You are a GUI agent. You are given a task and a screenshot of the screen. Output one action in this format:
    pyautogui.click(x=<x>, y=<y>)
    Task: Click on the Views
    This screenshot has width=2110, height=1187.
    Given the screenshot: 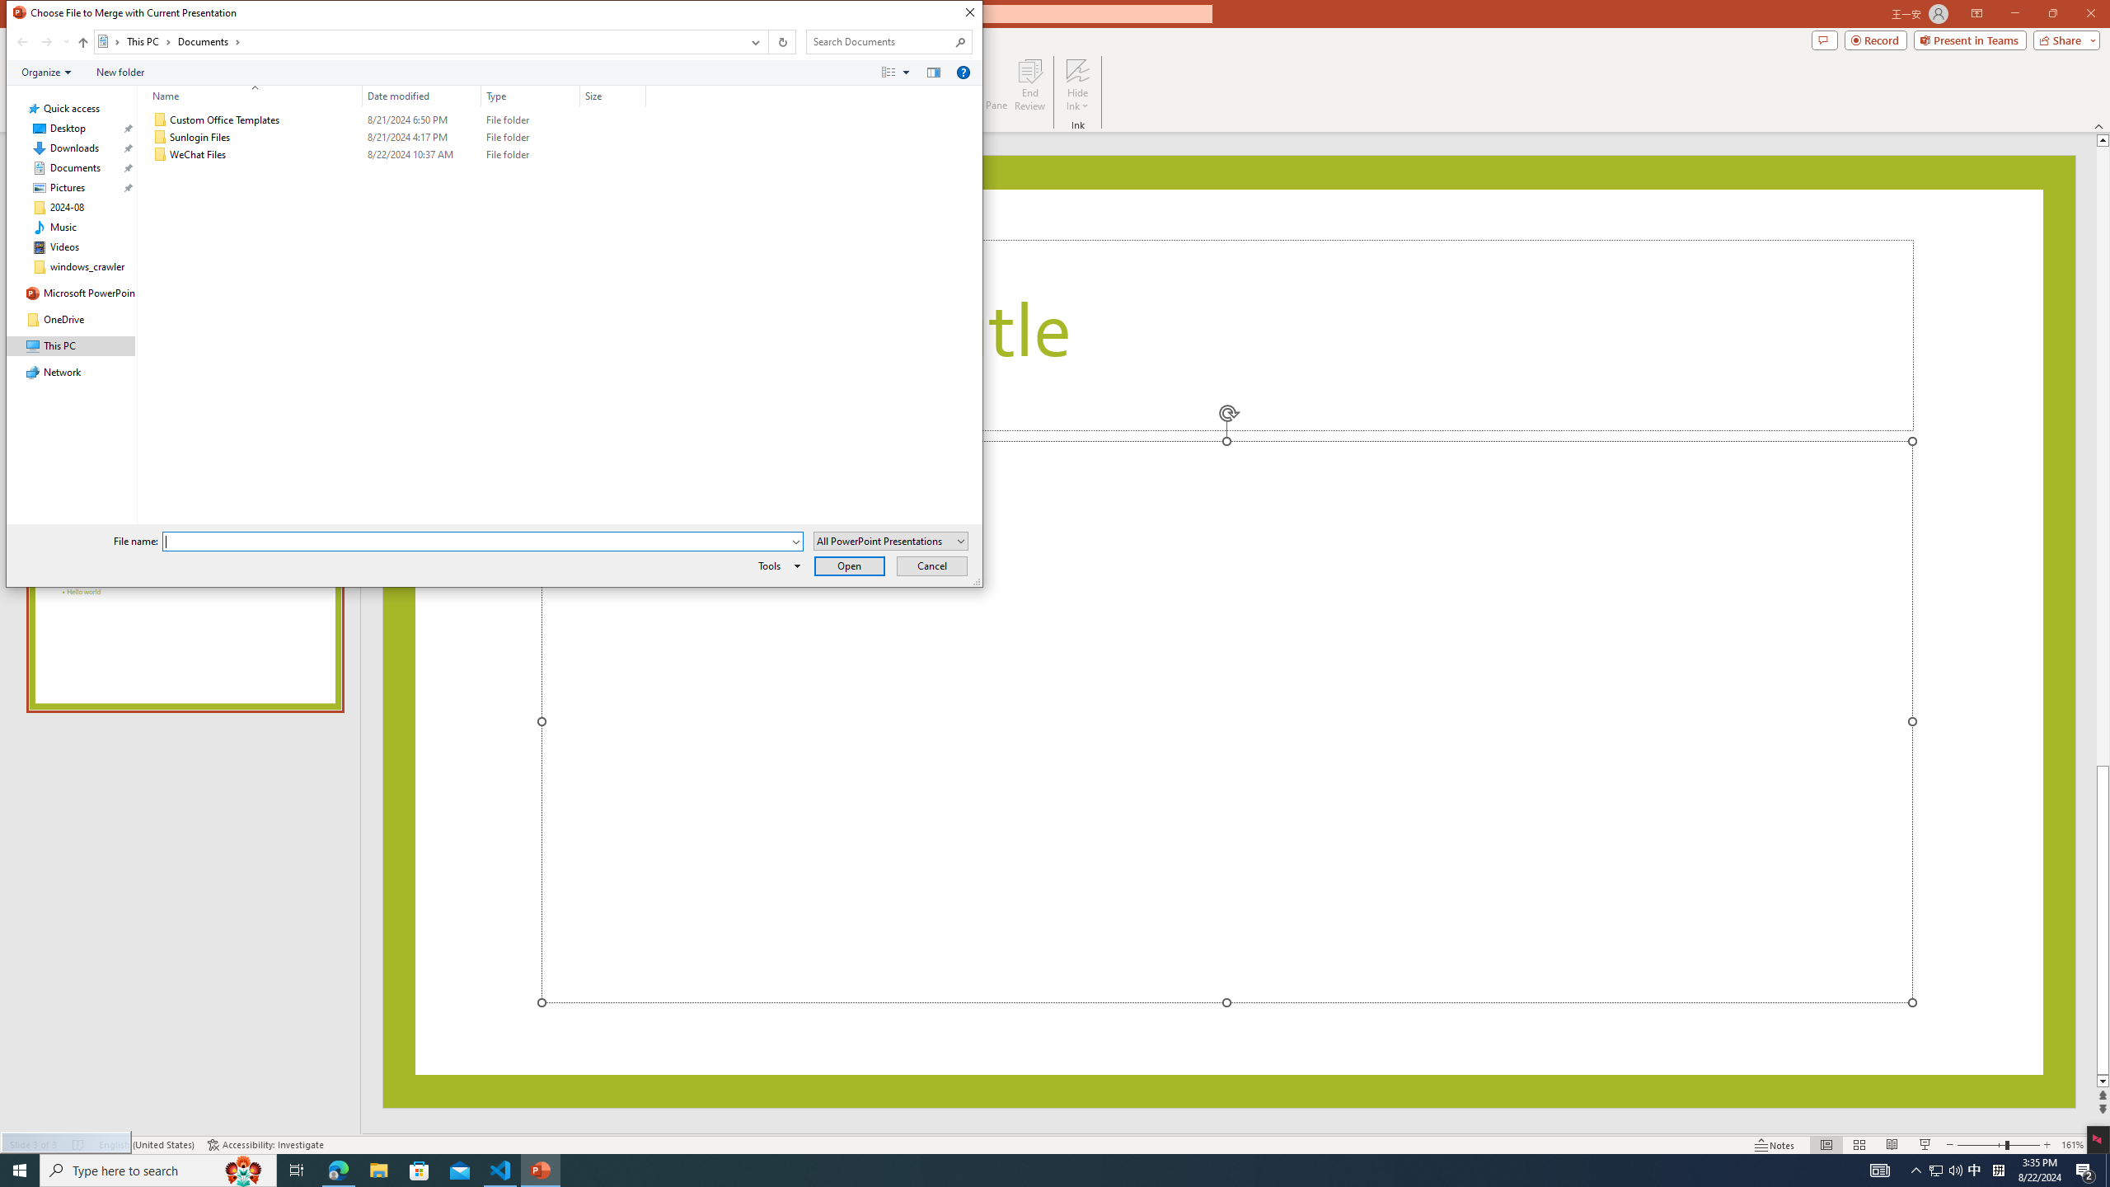 What is the action you would take?
    pyautogui.click(x=899, y=72)
    